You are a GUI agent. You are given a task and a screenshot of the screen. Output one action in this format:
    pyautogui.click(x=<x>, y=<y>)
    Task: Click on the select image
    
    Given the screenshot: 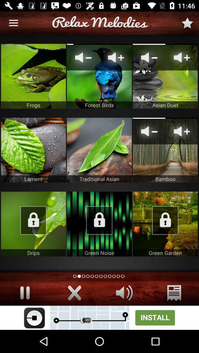 What is the action you would take?
    pyautogui.click(x=99, y=76)
    